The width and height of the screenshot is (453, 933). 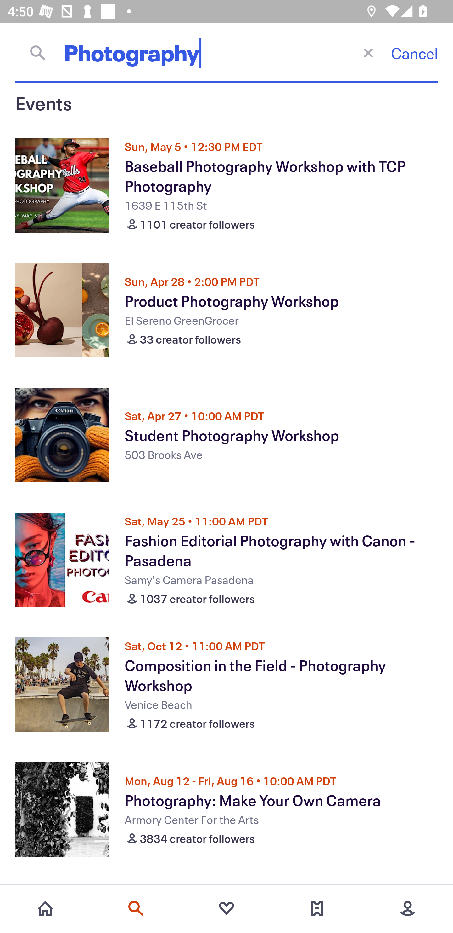 What do you see at coordinates (408, 908) in the screenshot?
I see `More` at bounding box center [408, 908].